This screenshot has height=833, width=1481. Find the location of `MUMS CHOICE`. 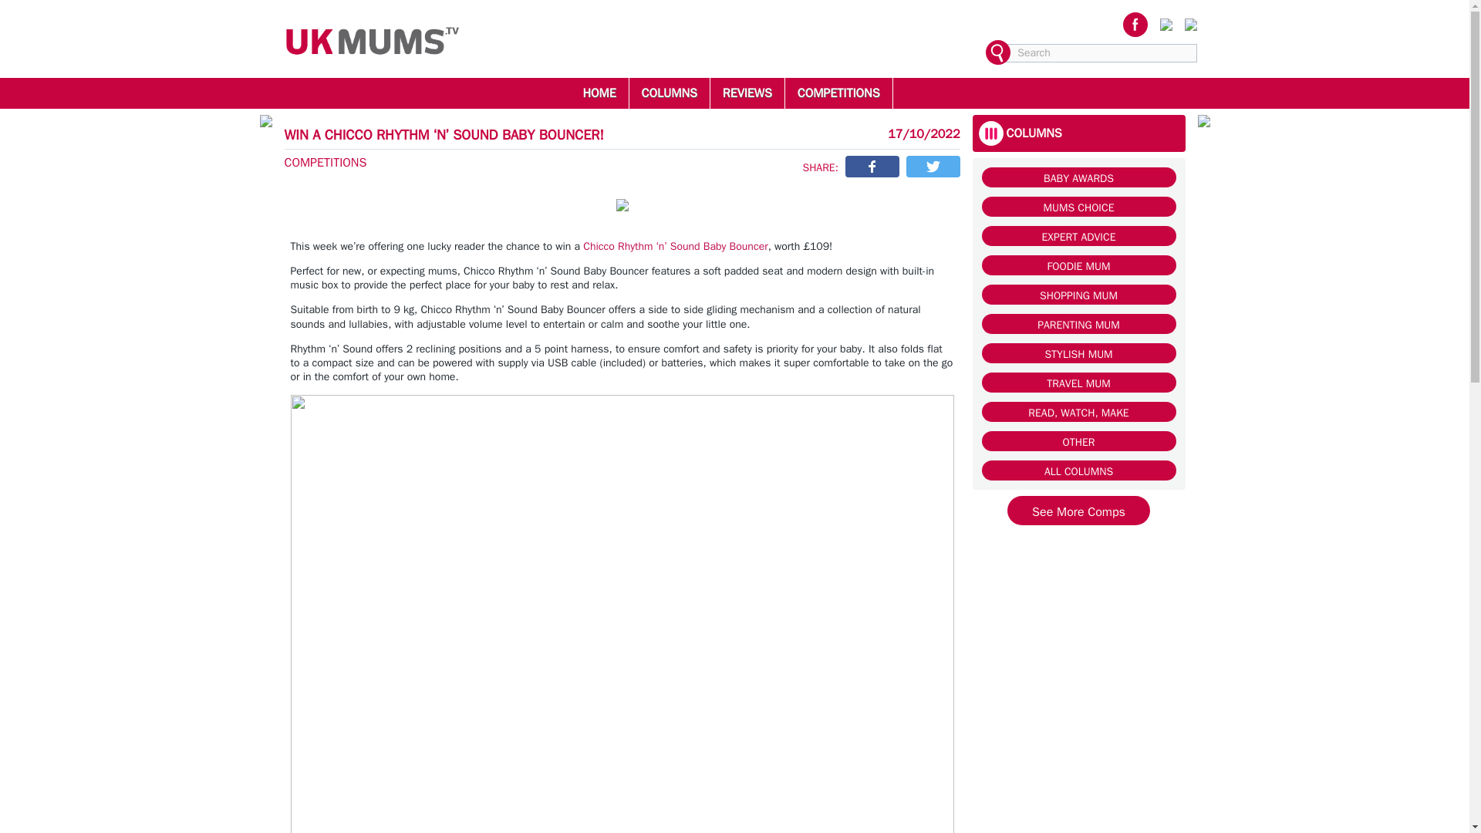

MUMS CHOICE is located at coordinates (1078, 206).